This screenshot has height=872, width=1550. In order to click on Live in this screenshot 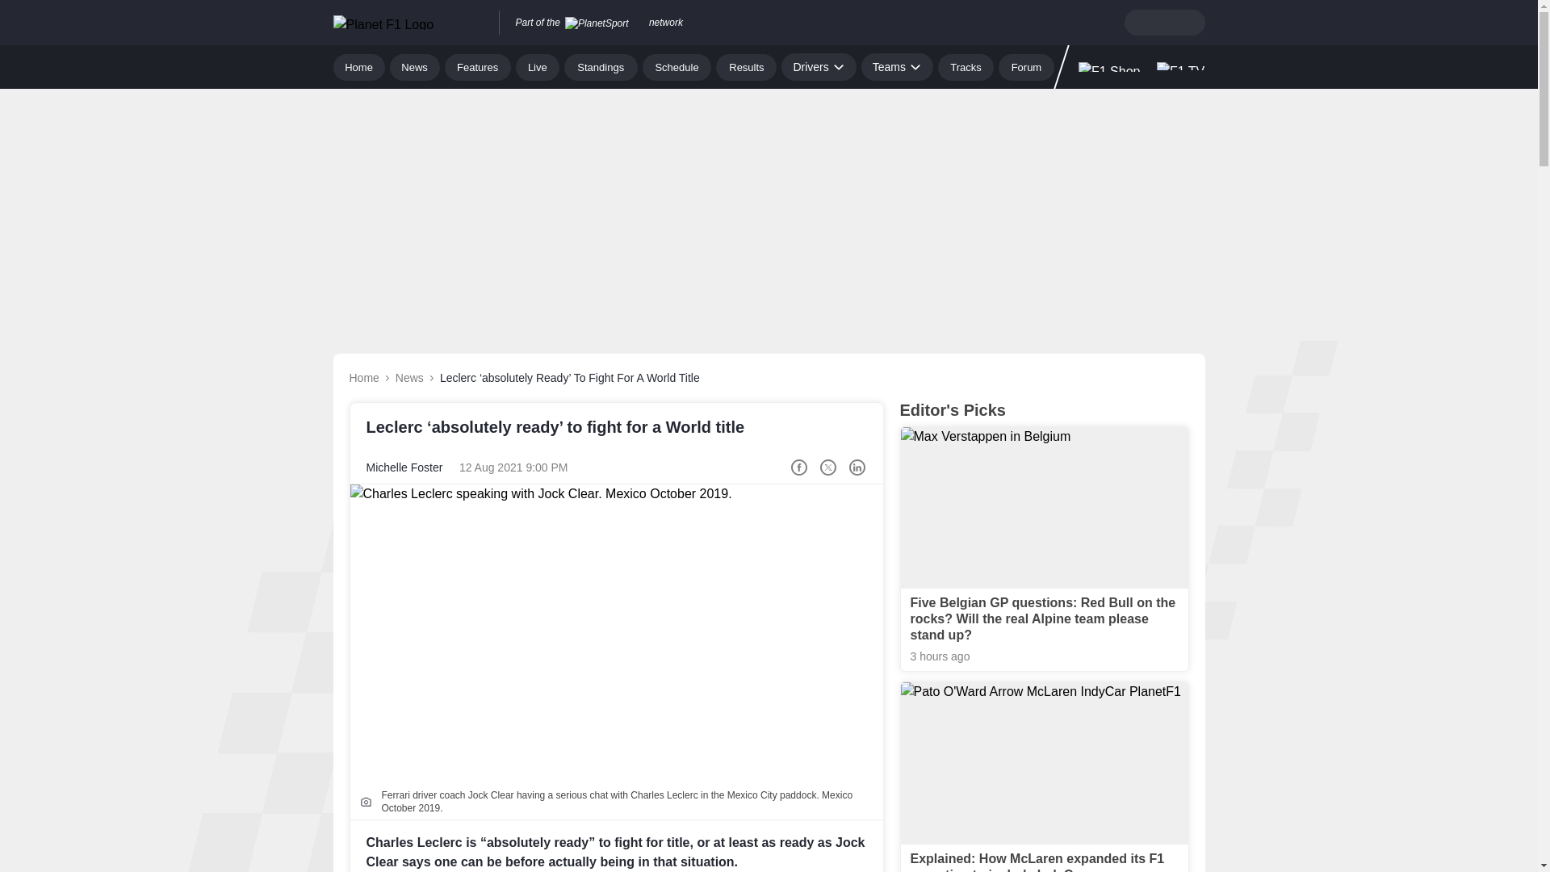, I will do `click(538, 66)`.